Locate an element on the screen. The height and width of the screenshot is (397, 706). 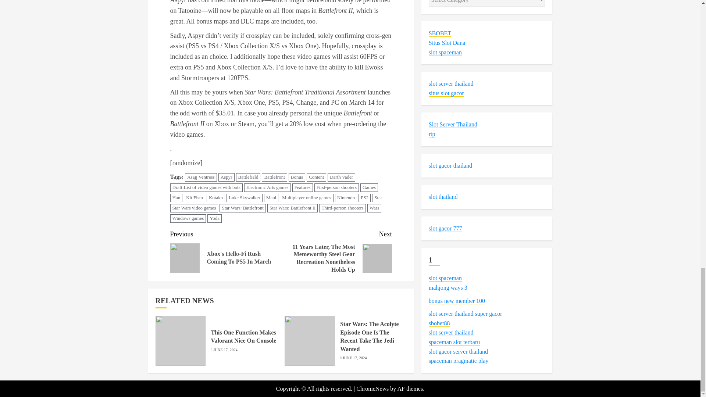
Darth Vader is located at coordinates (341, 177).